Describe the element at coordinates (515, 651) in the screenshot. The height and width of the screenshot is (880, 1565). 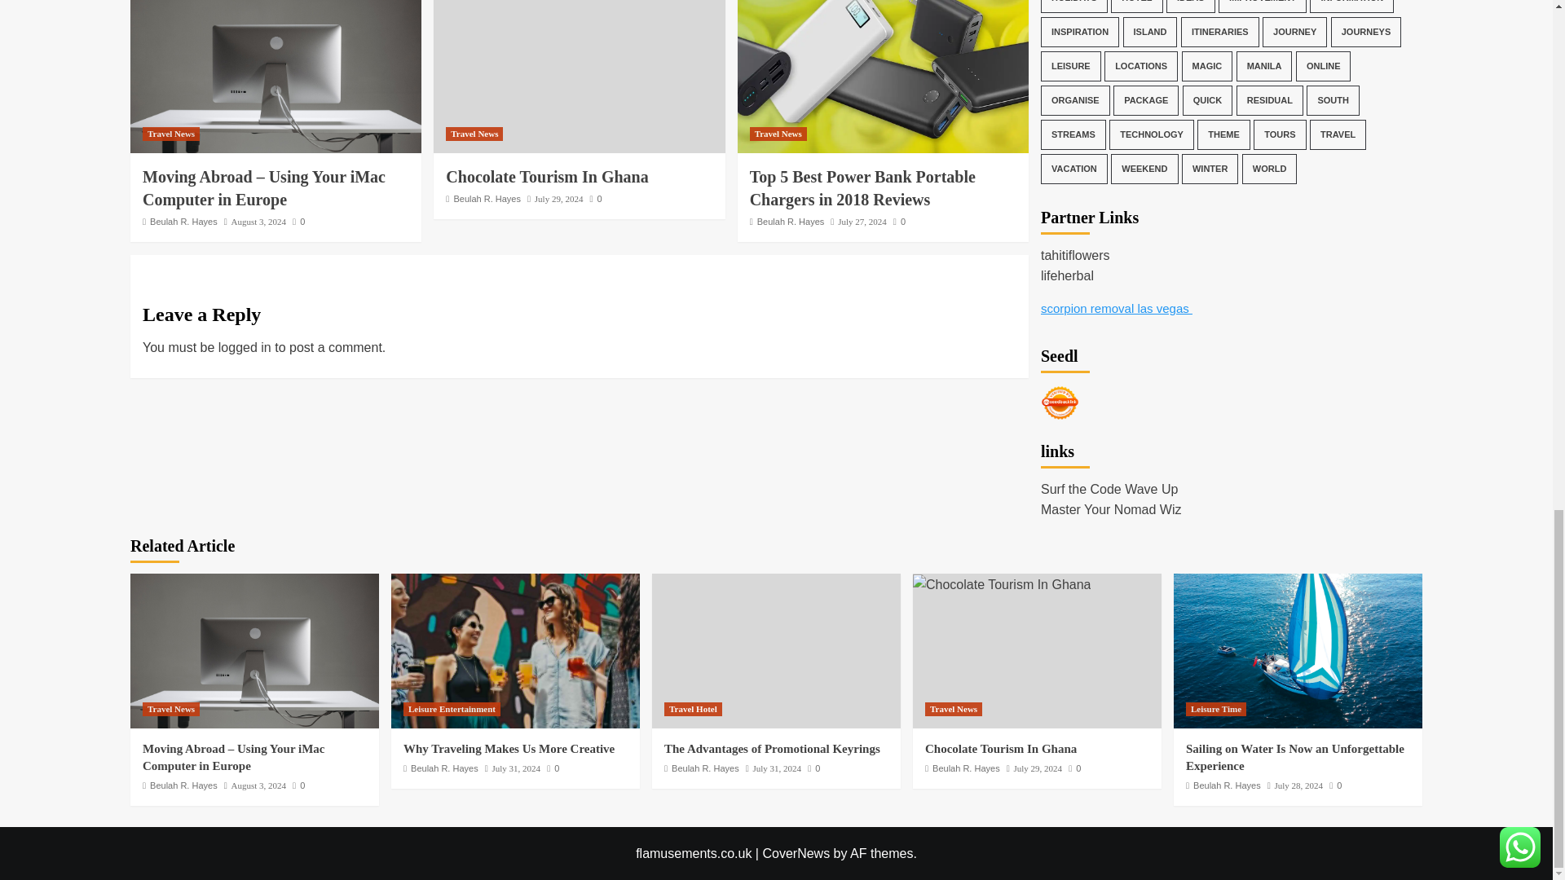
I see `Why Traveling Makes Us More Creative` at that location.